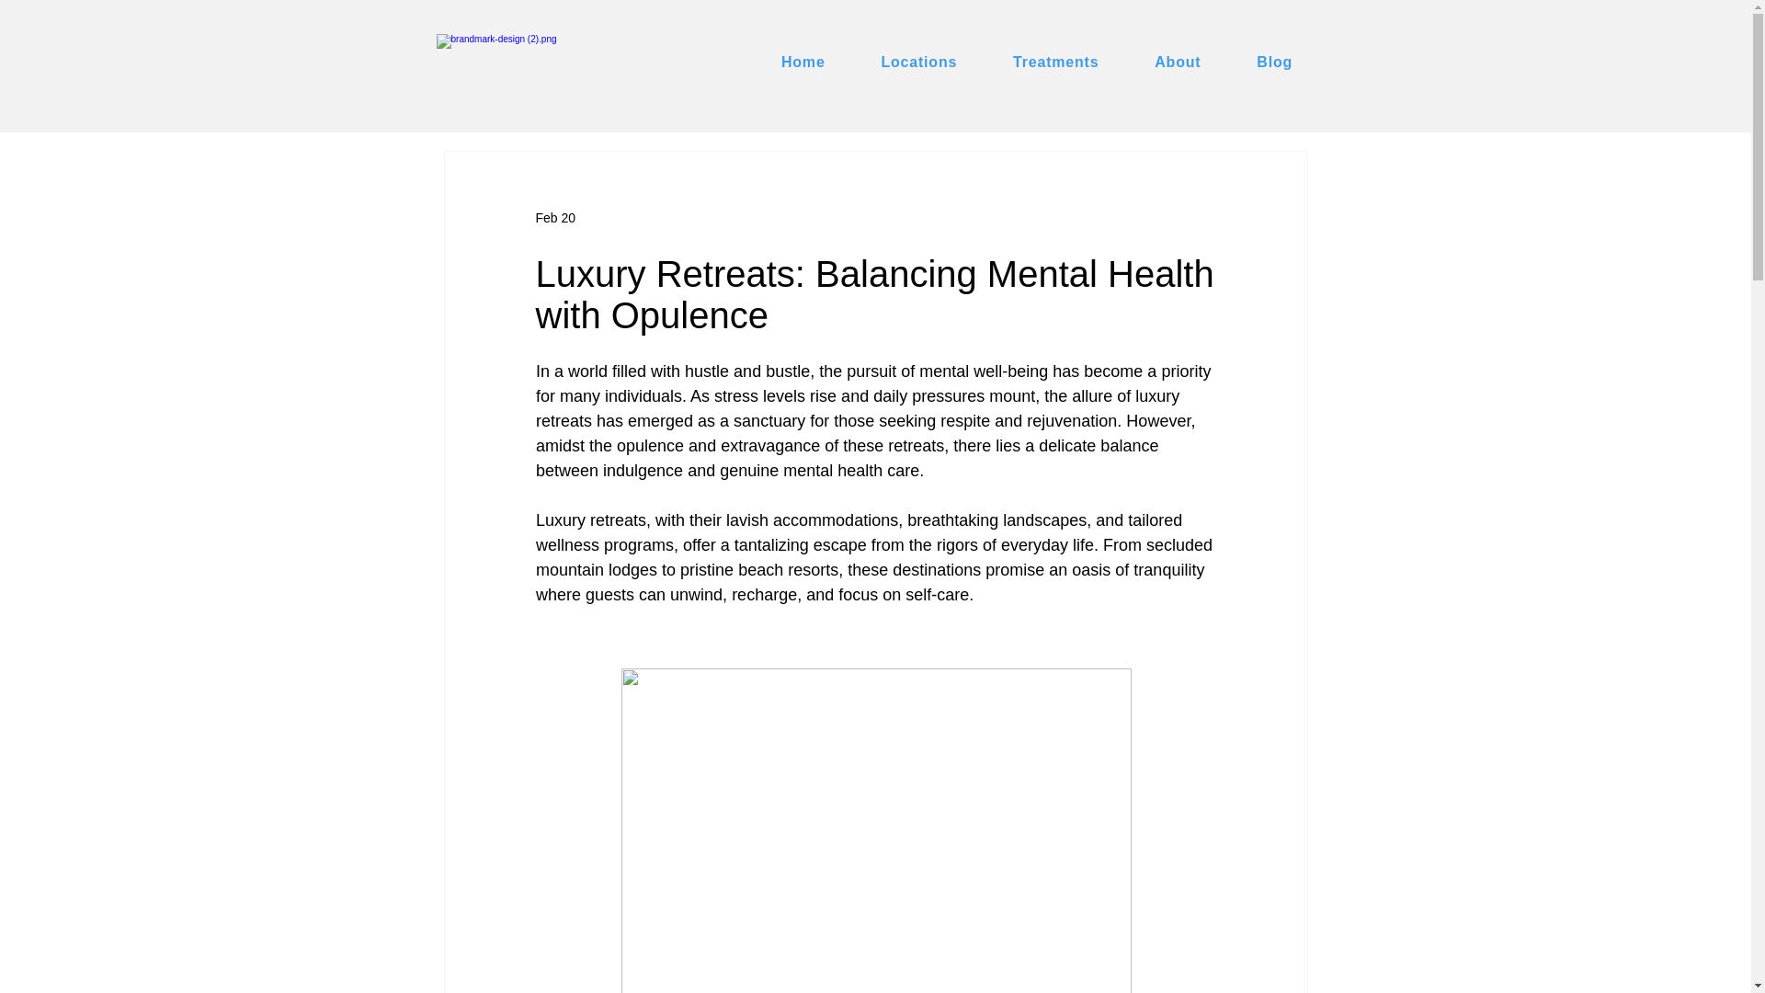 This screenshot has height=993, width=1765. I want to click on Feb 20, so click(554, 217).